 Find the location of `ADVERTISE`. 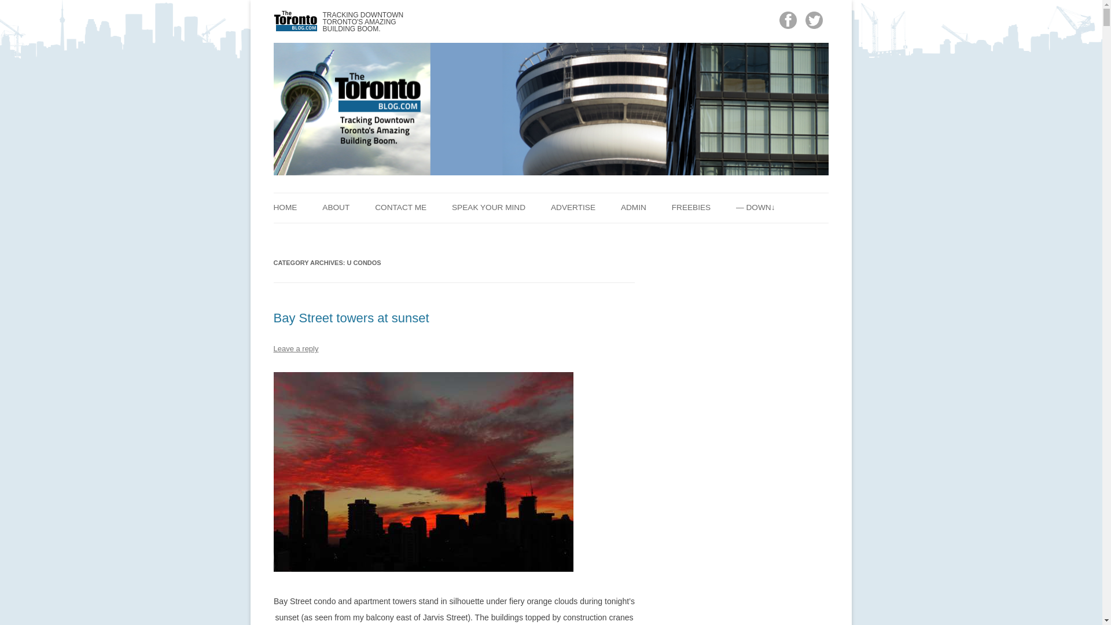

ADVERTISE is located at coordinates (573, 207).